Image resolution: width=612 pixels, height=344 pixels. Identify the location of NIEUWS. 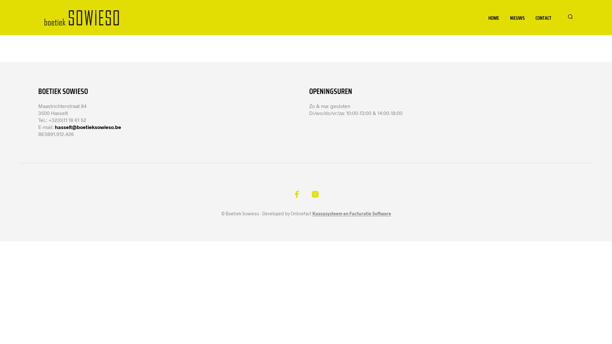
(517, 18).